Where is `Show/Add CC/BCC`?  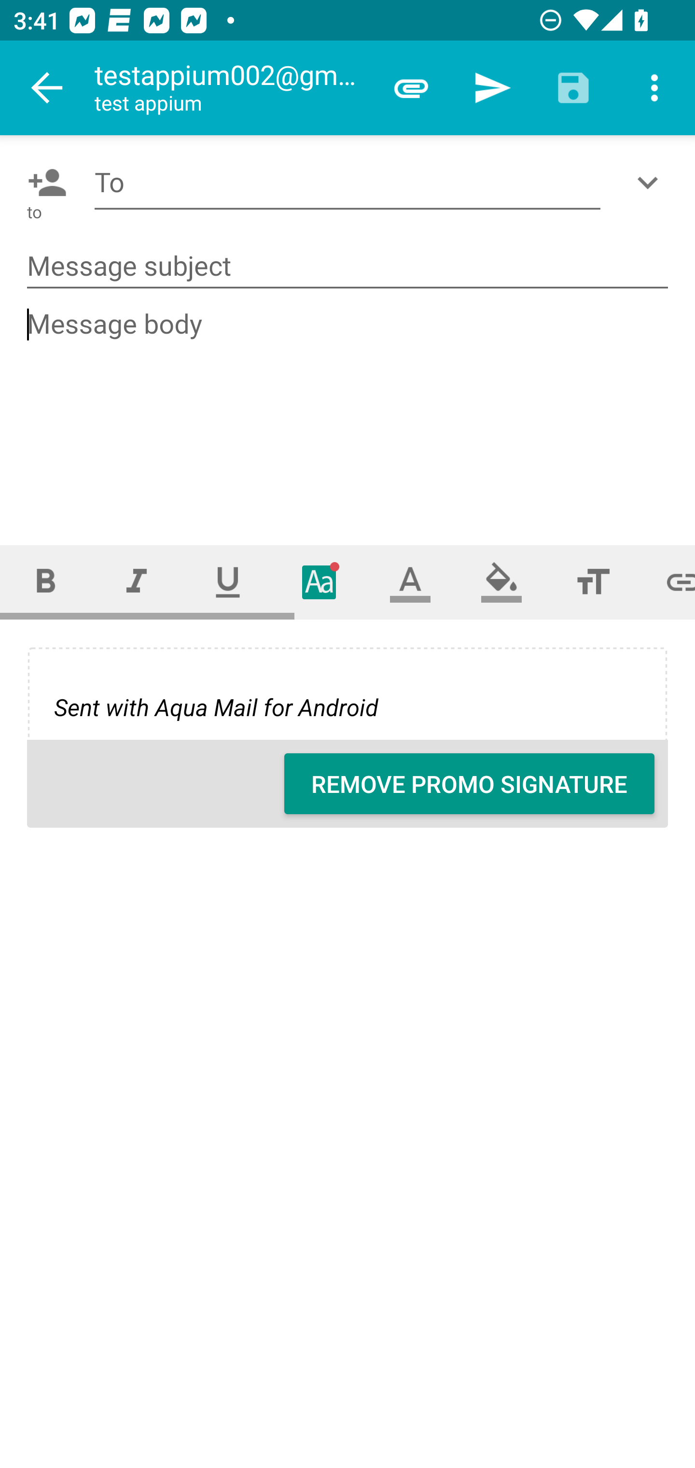 Show/Add CC/BCC is located at coordinates (651, 183).